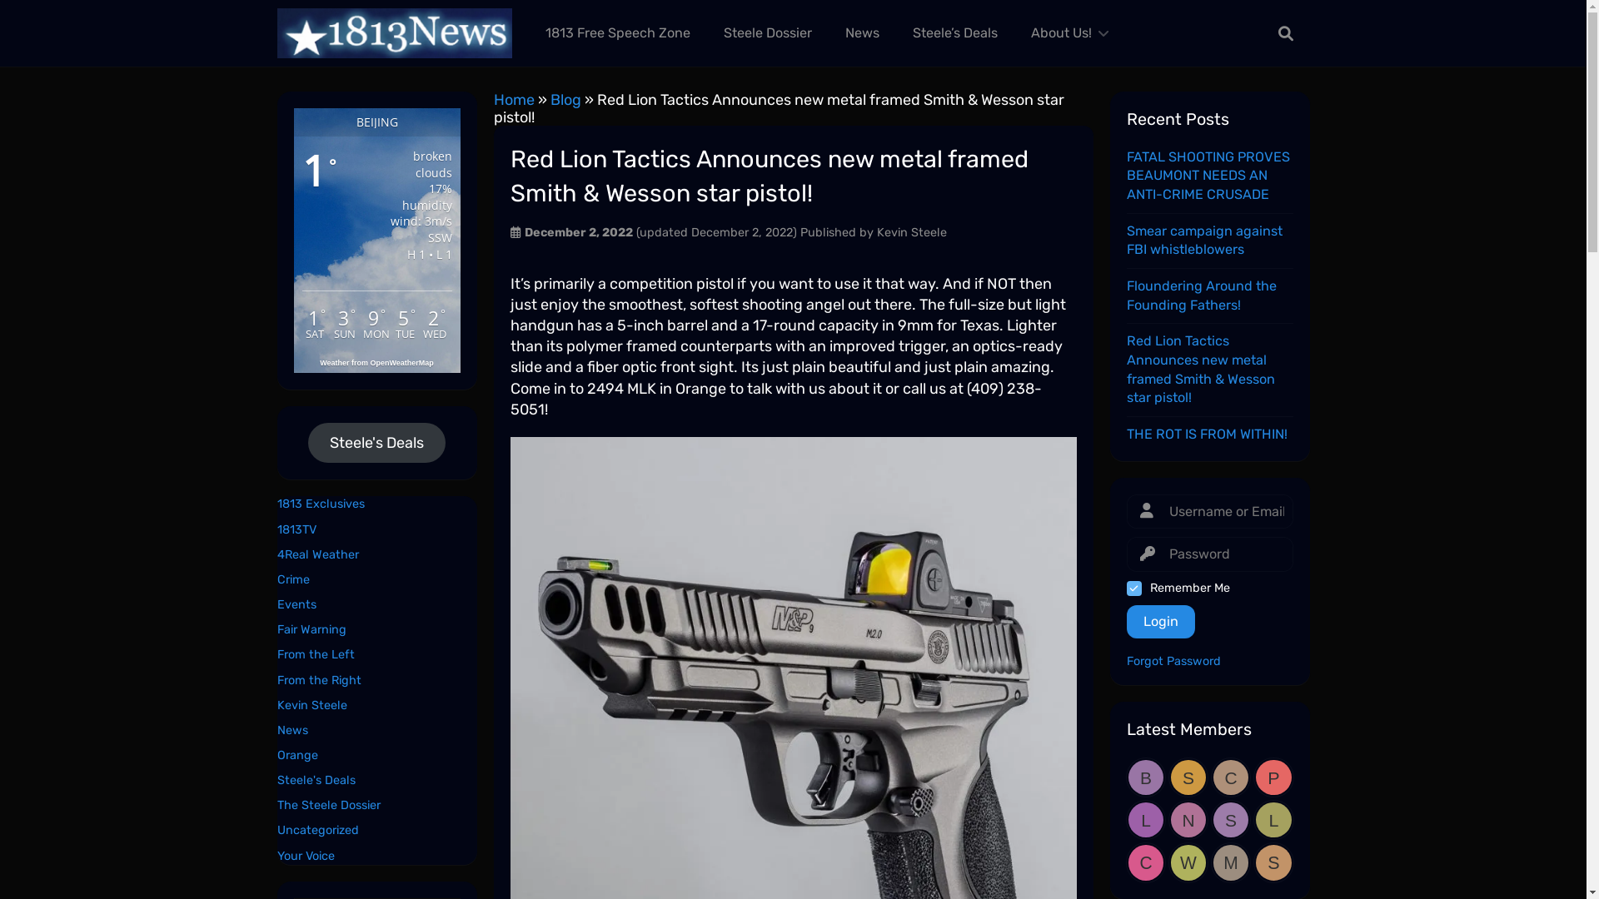  What do you see at coordinates (513, 100) in the screenshot?
I see `Home` at bounding box center [513, 100].